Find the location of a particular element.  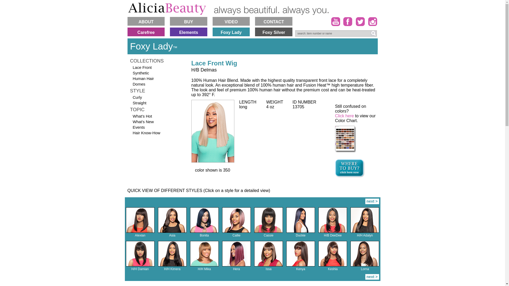

ABOUT is located at coordinates (146, 21).